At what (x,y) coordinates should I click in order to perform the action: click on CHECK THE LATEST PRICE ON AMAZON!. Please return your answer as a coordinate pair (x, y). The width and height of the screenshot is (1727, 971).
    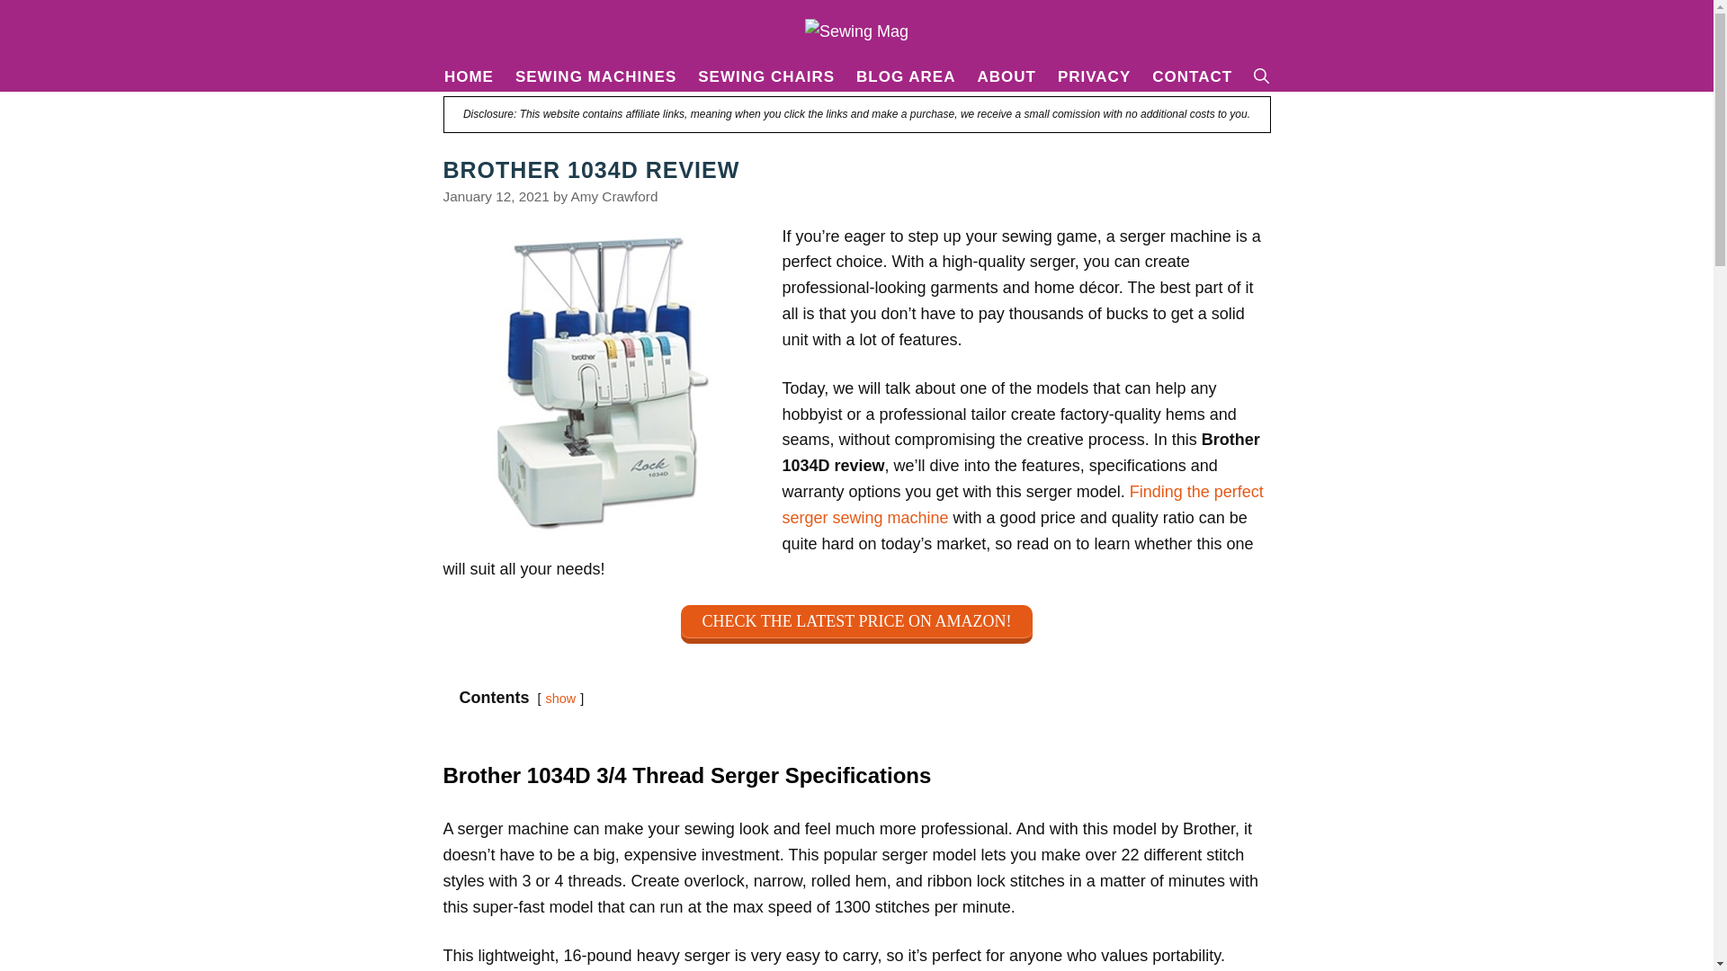
    Looking at the image, I should click on (856, 624).